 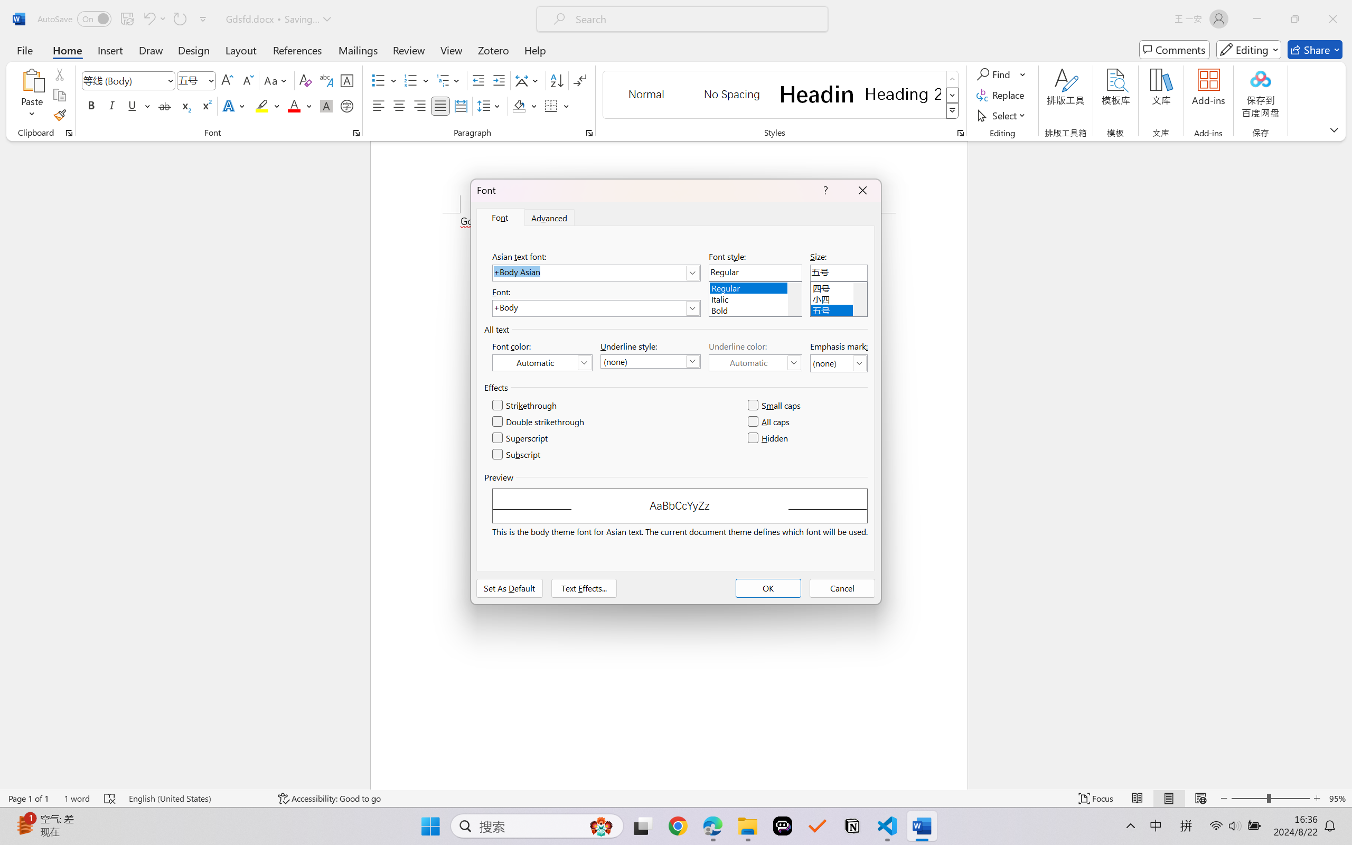 I want to click on Align Right, so click(x=420, y=106).